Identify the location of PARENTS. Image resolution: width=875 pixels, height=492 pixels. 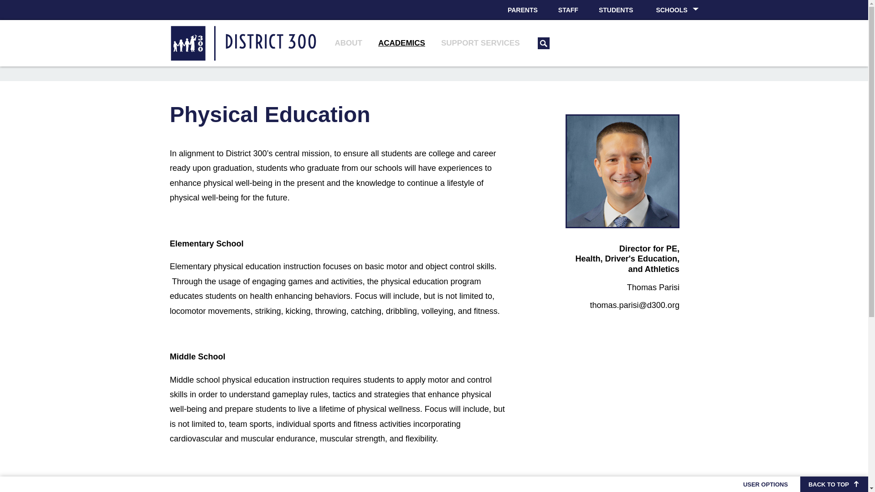
(523, 10).